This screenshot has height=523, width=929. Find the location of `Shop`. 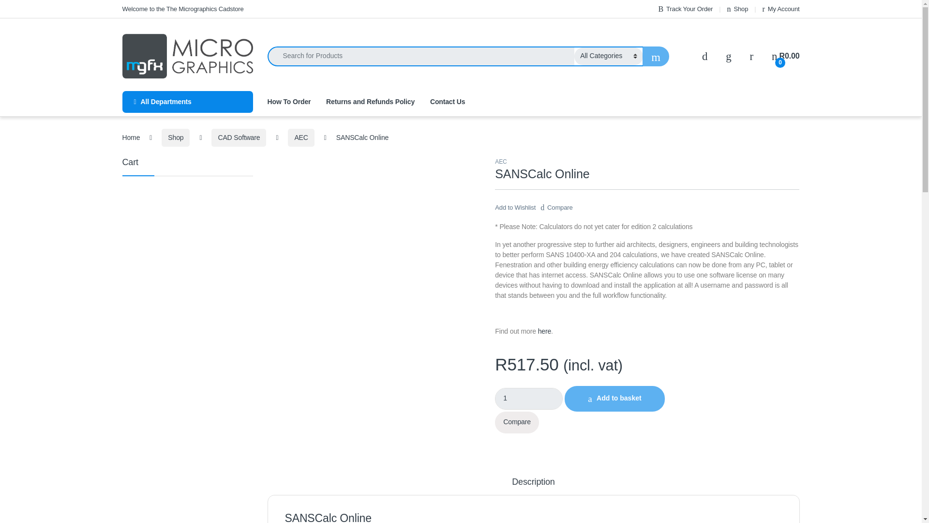

Shop is located at coordinates (738, 9).